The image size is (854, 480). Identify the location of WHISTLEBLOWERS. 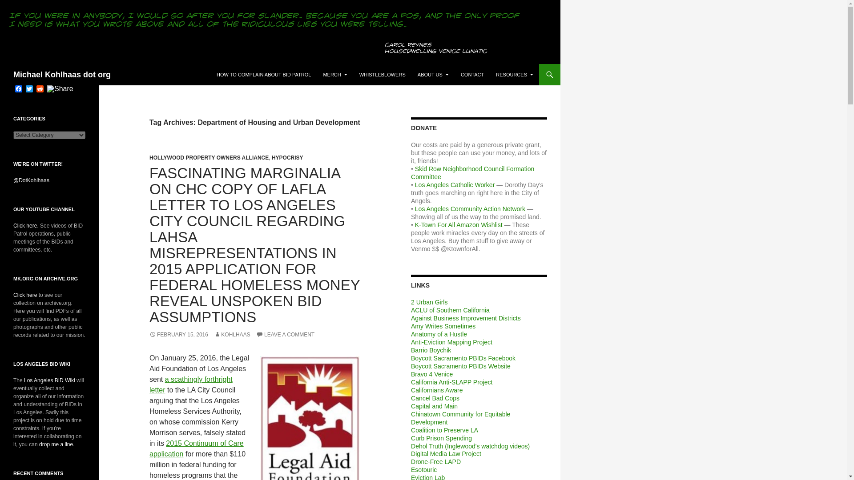
(383, 75).